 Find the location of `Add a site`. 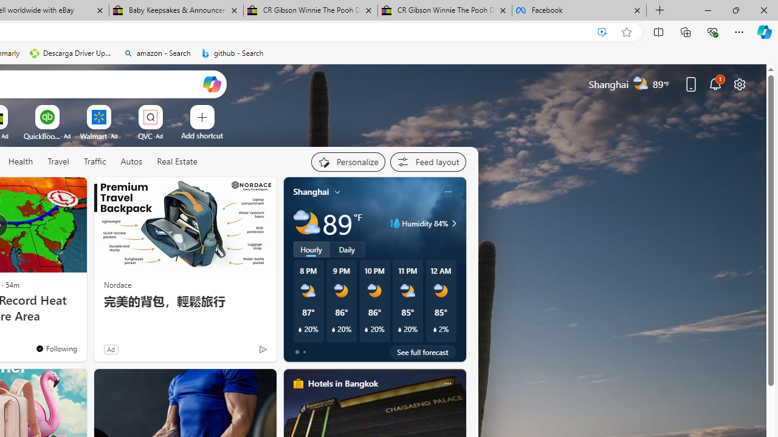

Add a site is located at coordinates (202, 135).